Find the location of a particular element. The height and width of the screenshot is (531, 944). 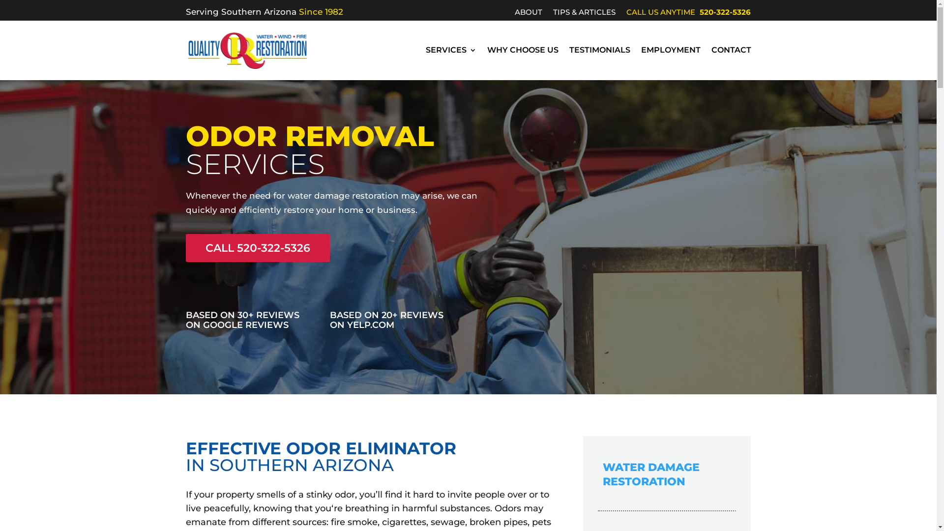

EMPLOYMENT is located at coordinates (671, 50).